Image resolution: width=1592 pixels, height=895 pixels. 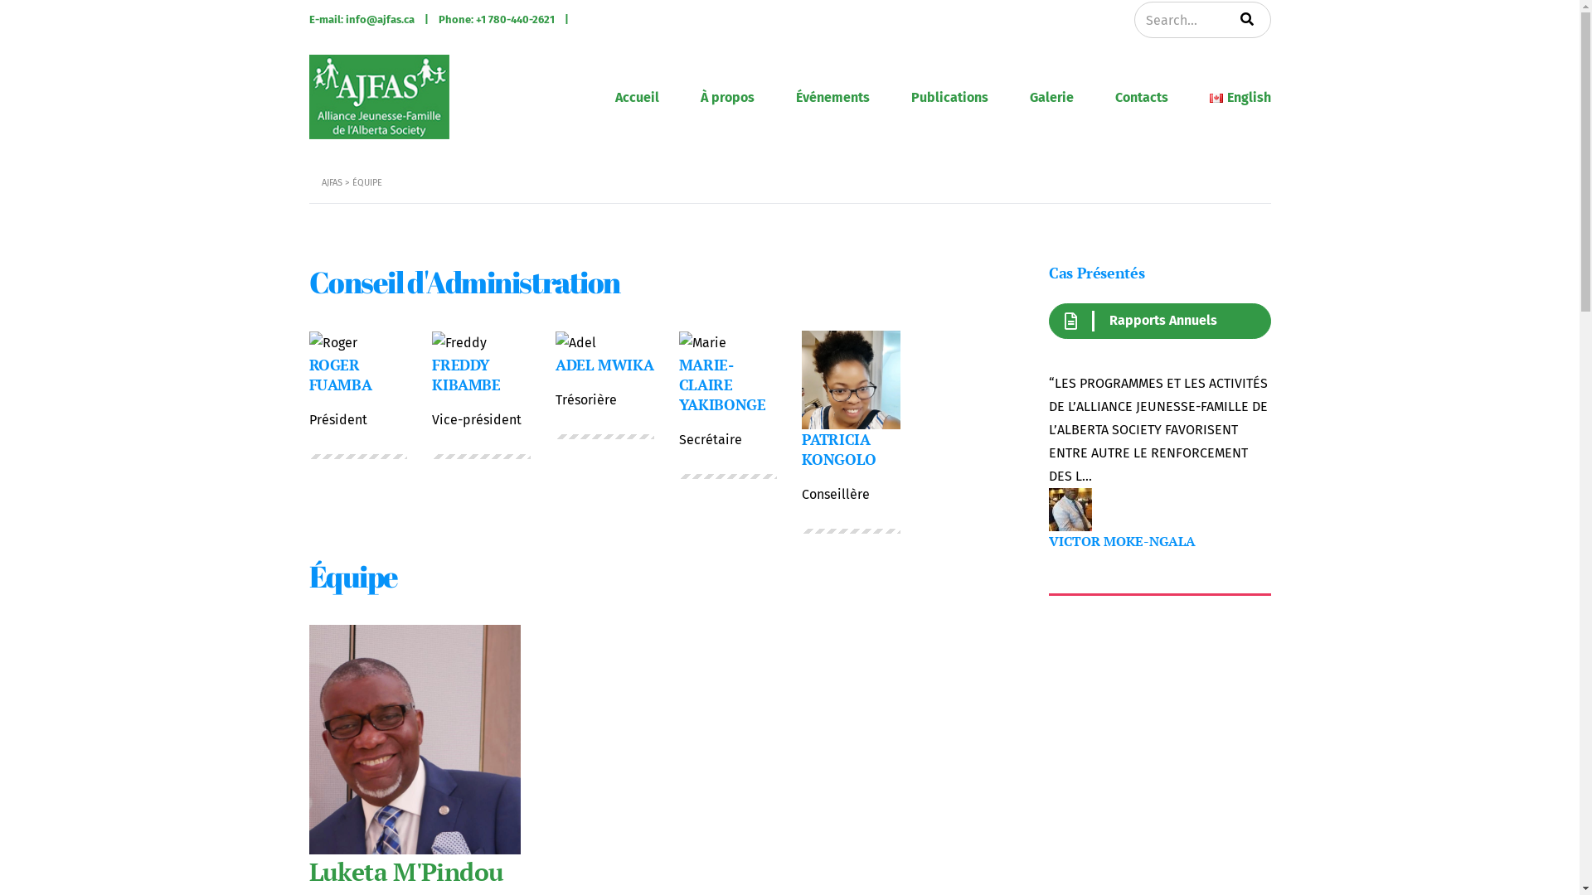 I want to click on Accueil, so click(x=637, y=98).